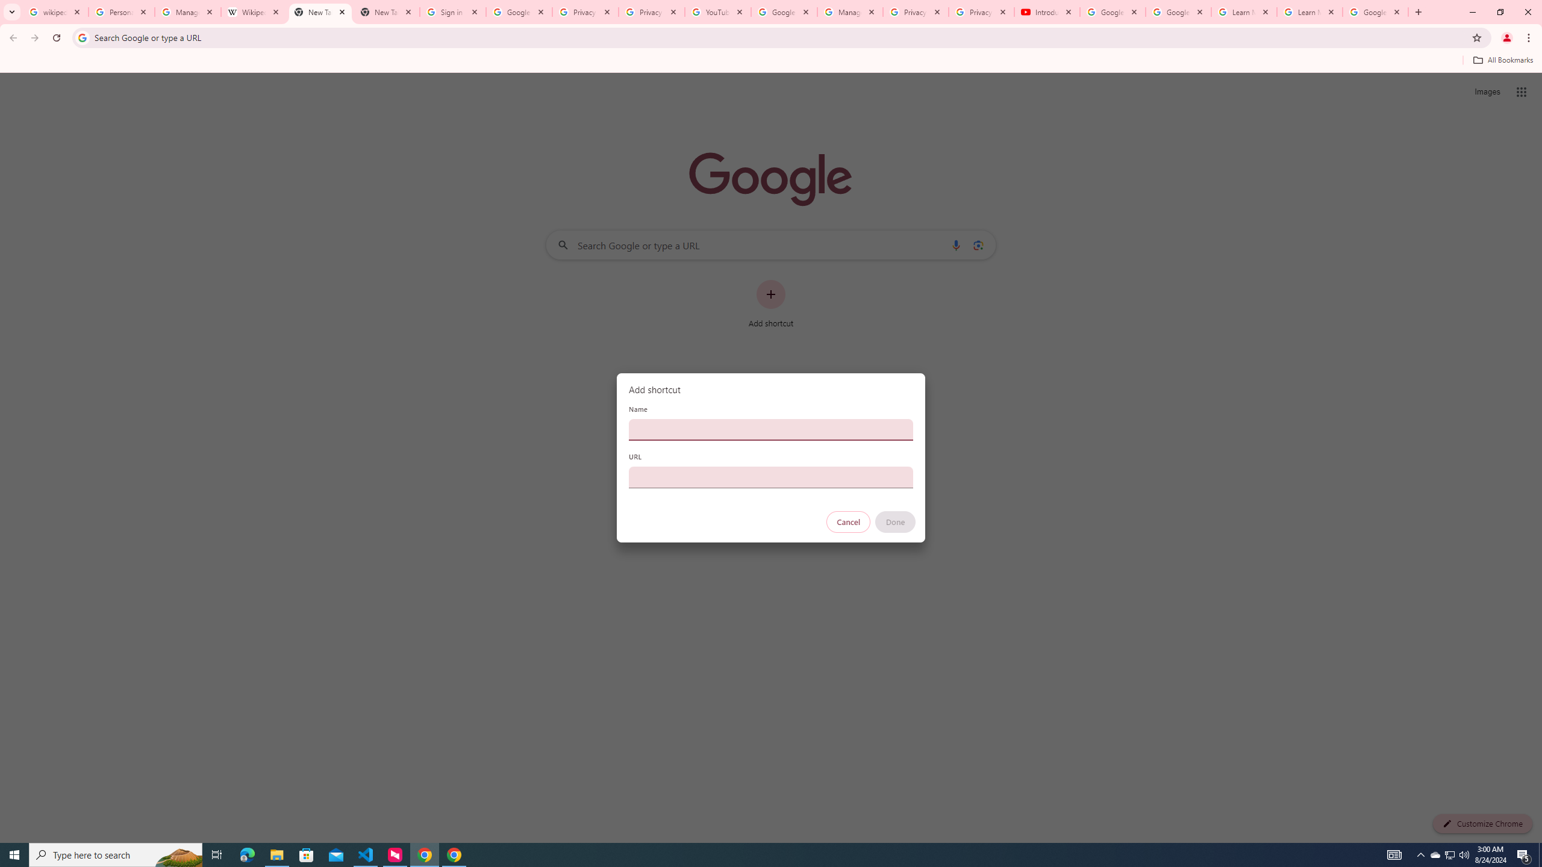  I want to click on Manage your Location History - Google Search Help, so click(188, 12).